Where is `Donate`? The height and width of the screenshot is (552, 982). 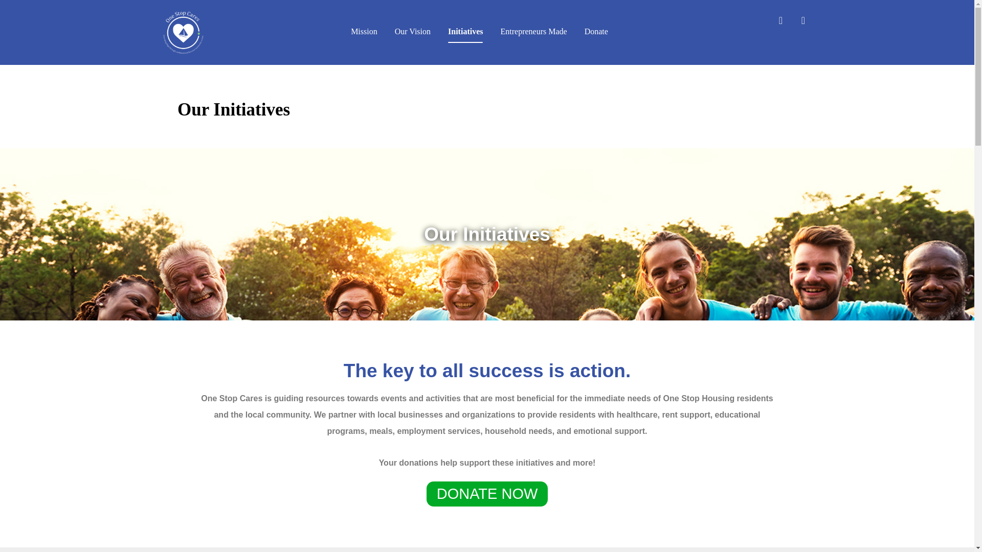 Donate is located at coordinates (410, 465).